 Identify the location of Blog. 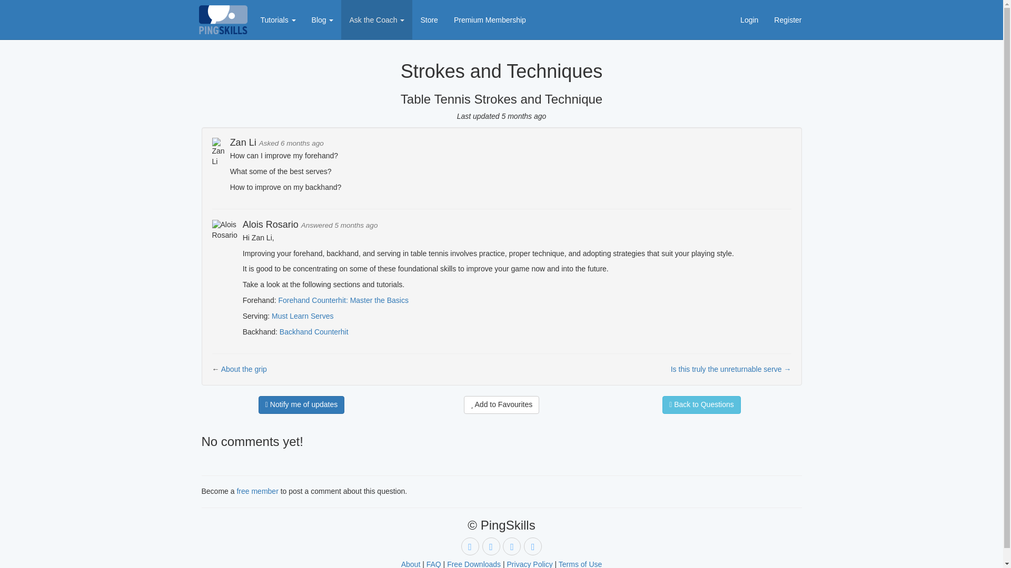
(322, 19).